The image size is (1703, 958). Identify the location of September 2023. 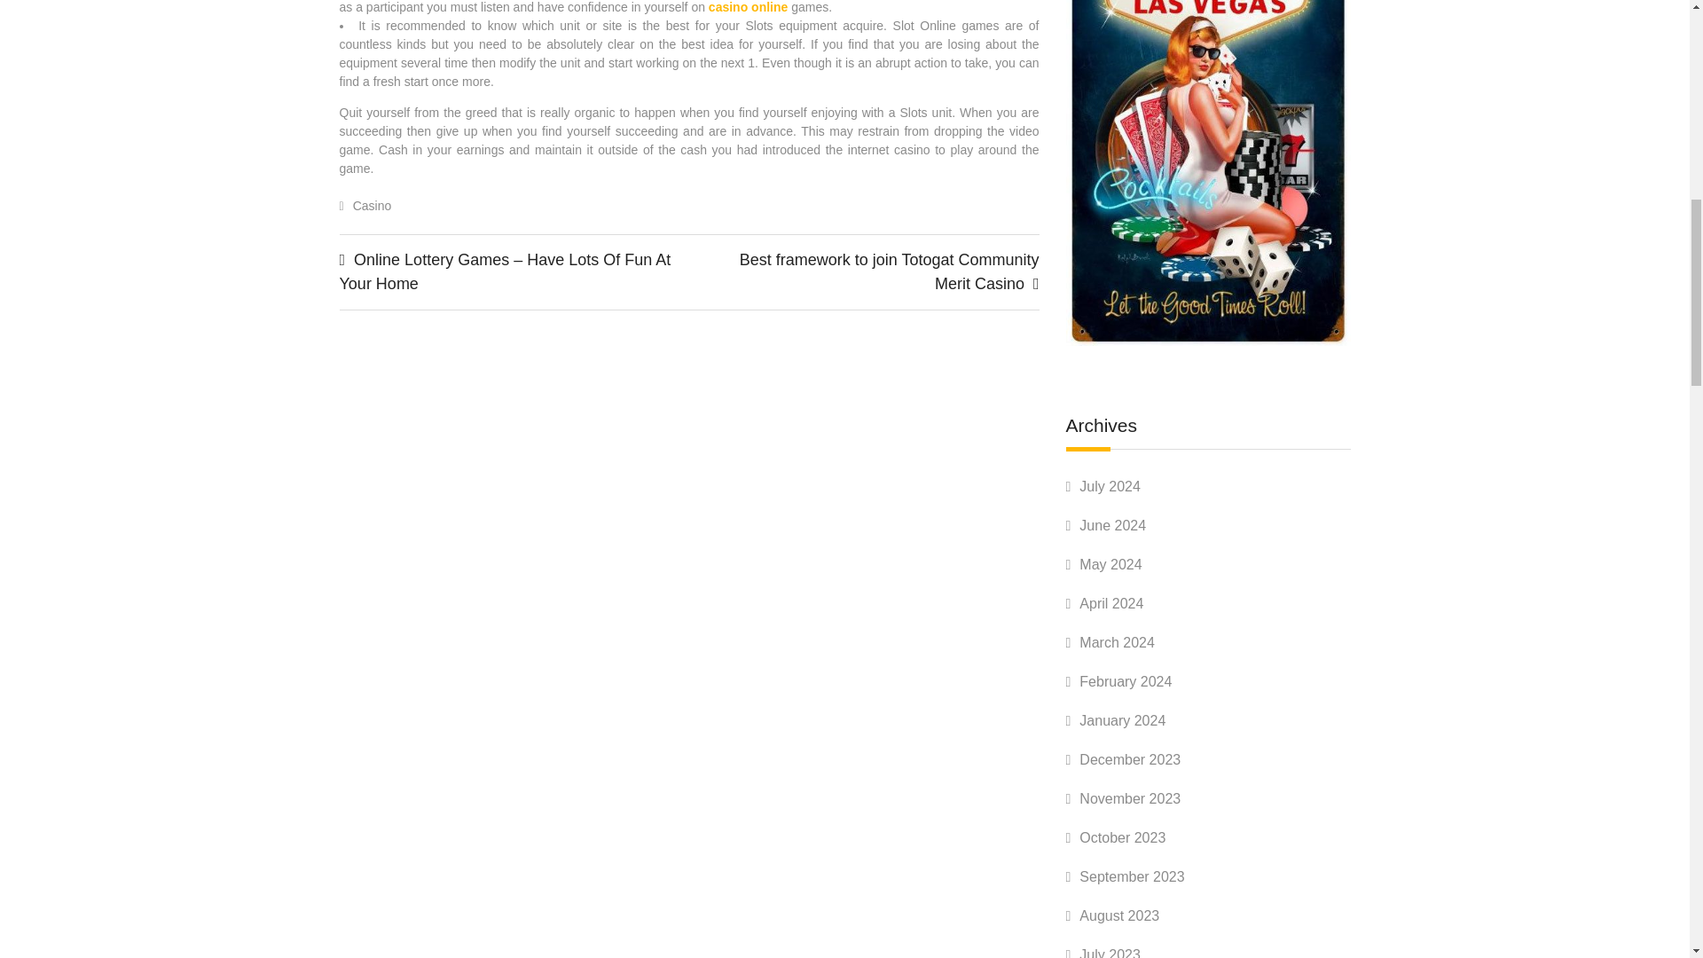
(1132, 876).